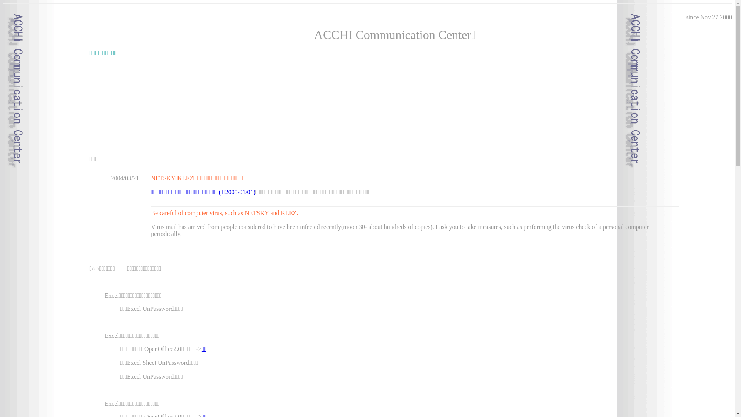 This screenshot has height=417, width=741. What do you see at coordinates (395, 88) in the screenshot?
I see `Advertisement` at bounding box center [395, 88].